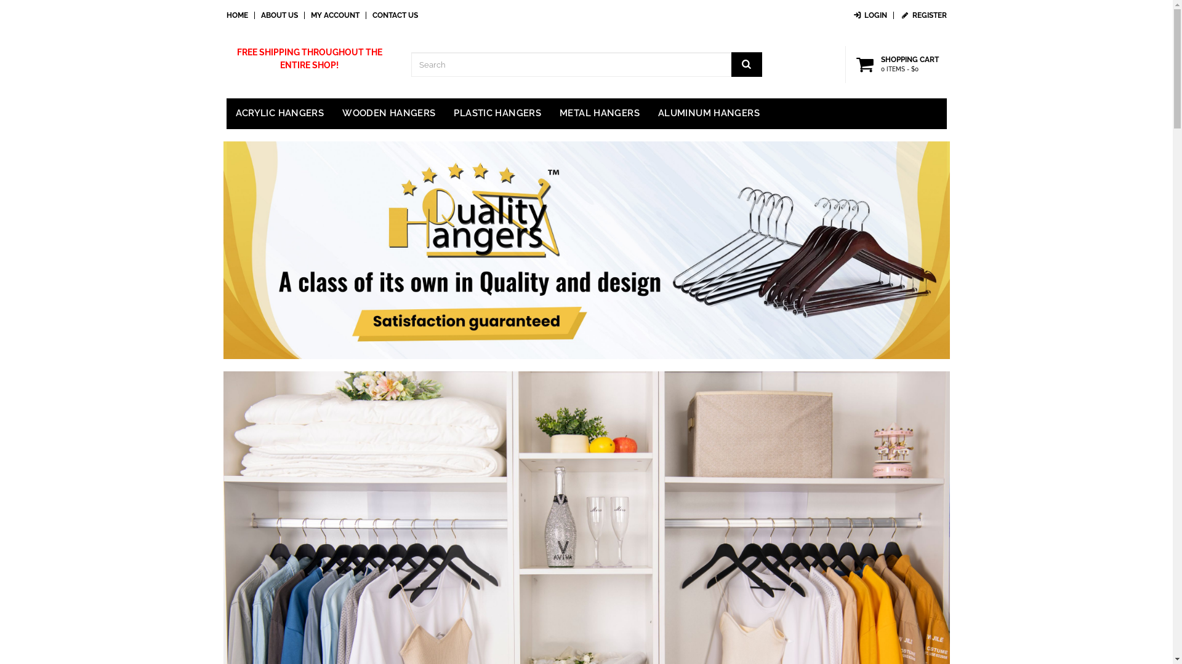 This screenshot has height=664, width=1182. Describe the element at coordinates (238, 15) in the screenshot. I see `HOME` at that location.